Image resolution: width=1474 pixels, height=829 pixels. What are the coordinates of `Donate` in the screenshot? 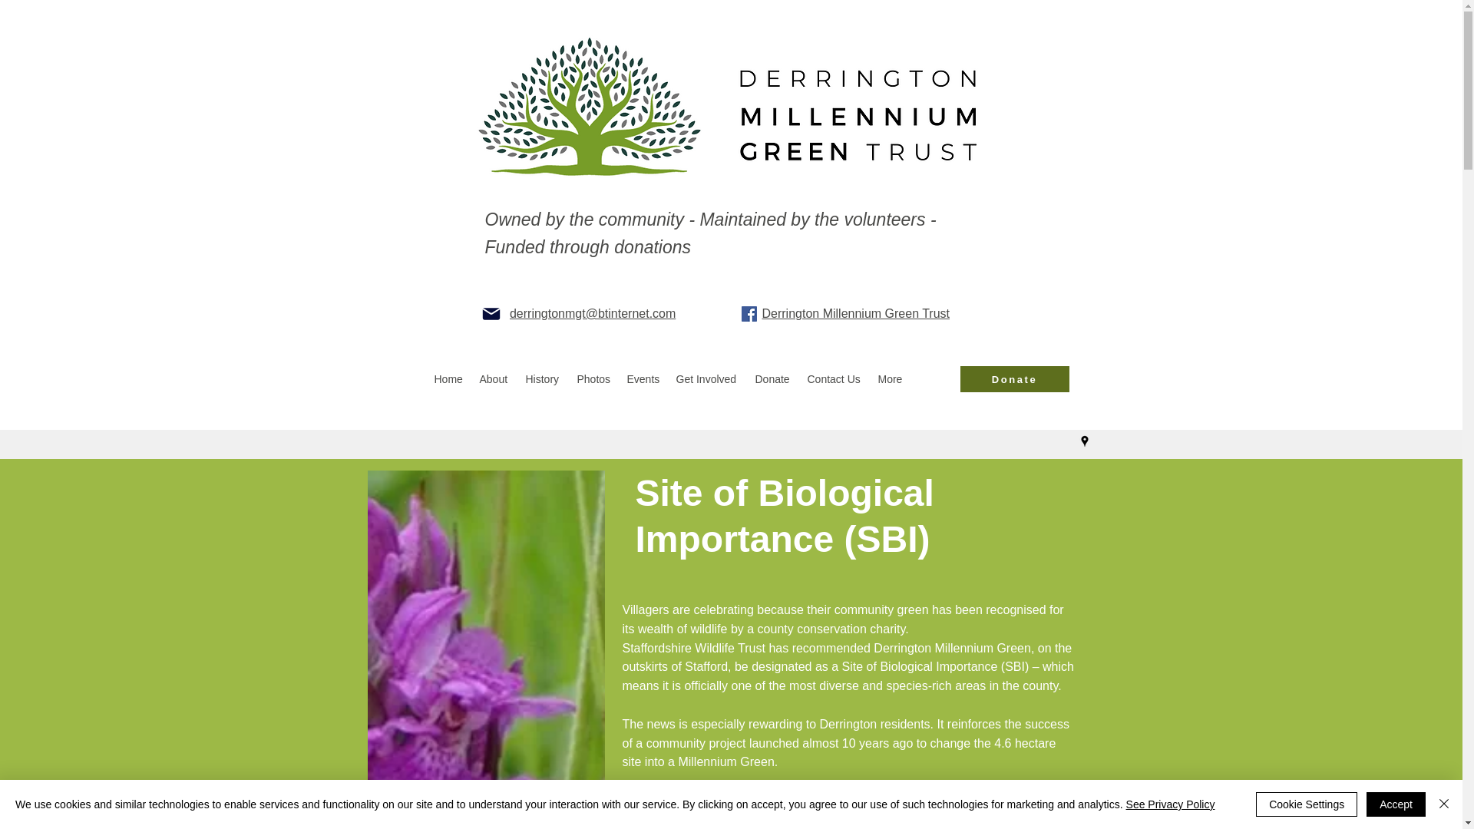 It's located at (774, 379).